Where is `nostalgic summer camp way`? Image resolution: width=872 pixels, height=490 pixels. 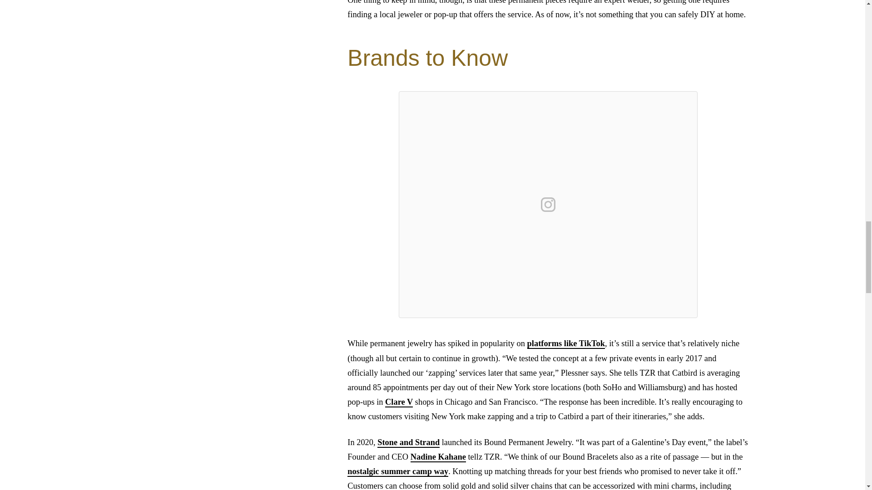
nostalgic summer camp way is located at coordinates (397, 472).